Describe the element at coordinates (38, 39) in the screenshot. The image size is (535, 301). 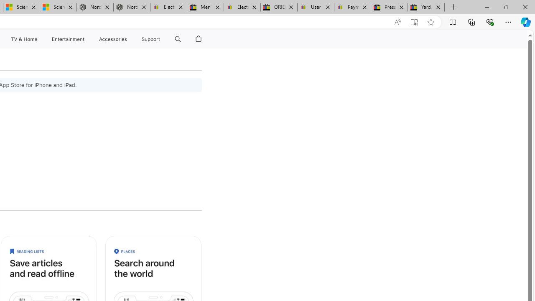
I see `TV and Home menu` at that location.